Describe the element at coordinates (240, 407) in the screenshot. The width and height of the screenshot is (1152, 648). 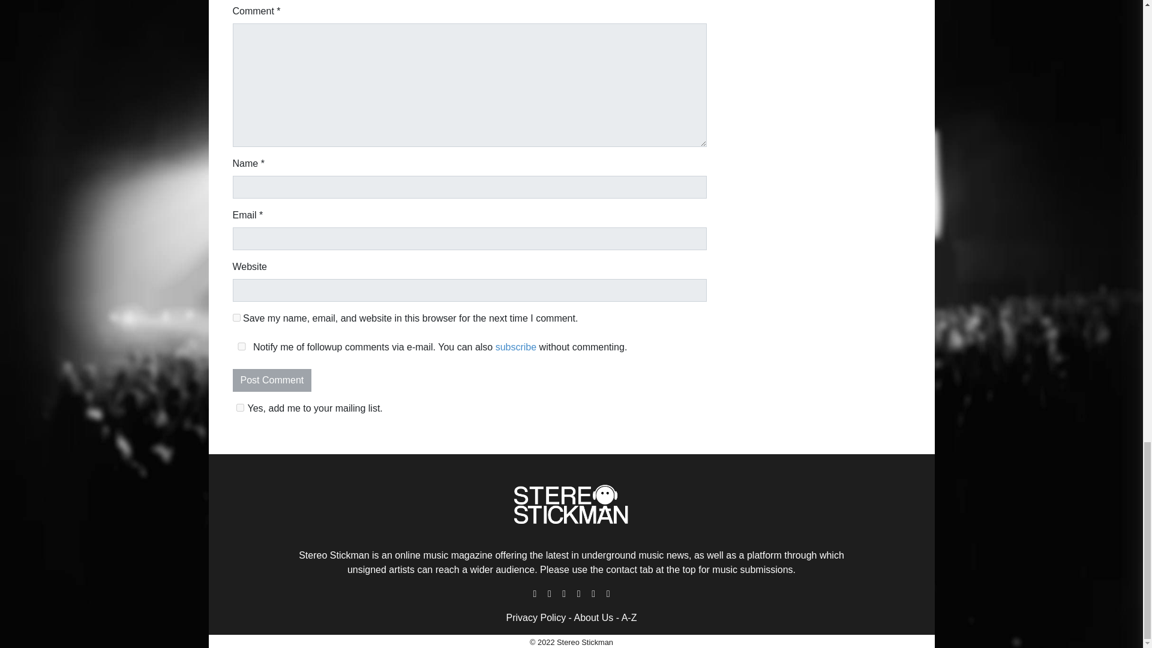
I see `1` at that location.